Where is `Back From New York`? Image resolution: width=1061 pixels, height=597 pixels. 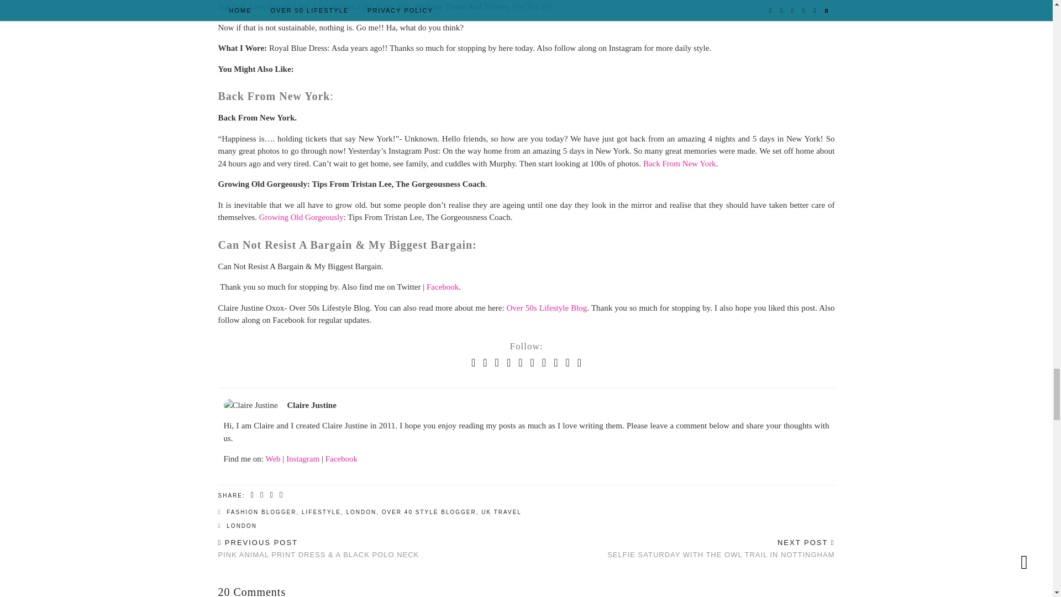
Back From New York is located at coordinates (680, 164).